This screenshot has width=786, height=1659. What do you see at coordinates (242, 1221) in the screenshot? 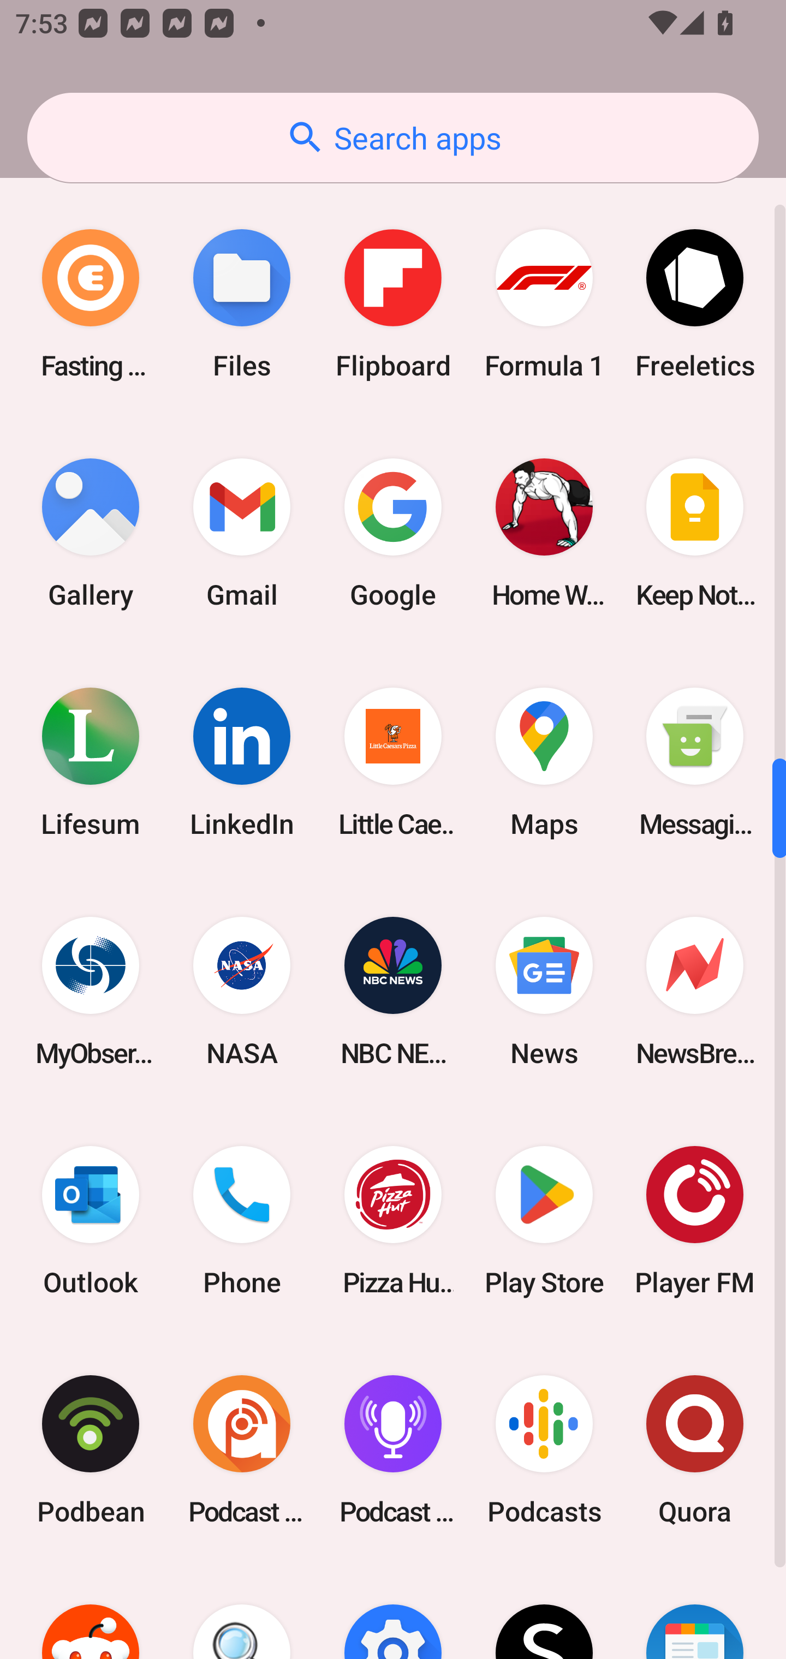
I see `Phone` at bounding box center [242, 1221].